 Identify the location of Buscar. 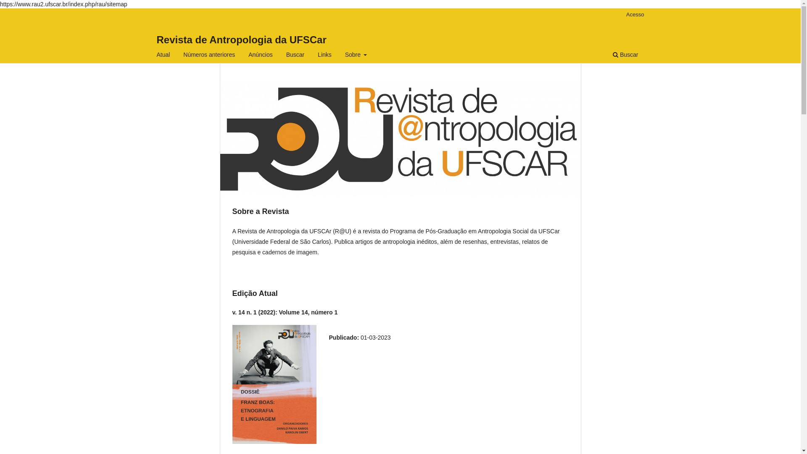
(625, 55).